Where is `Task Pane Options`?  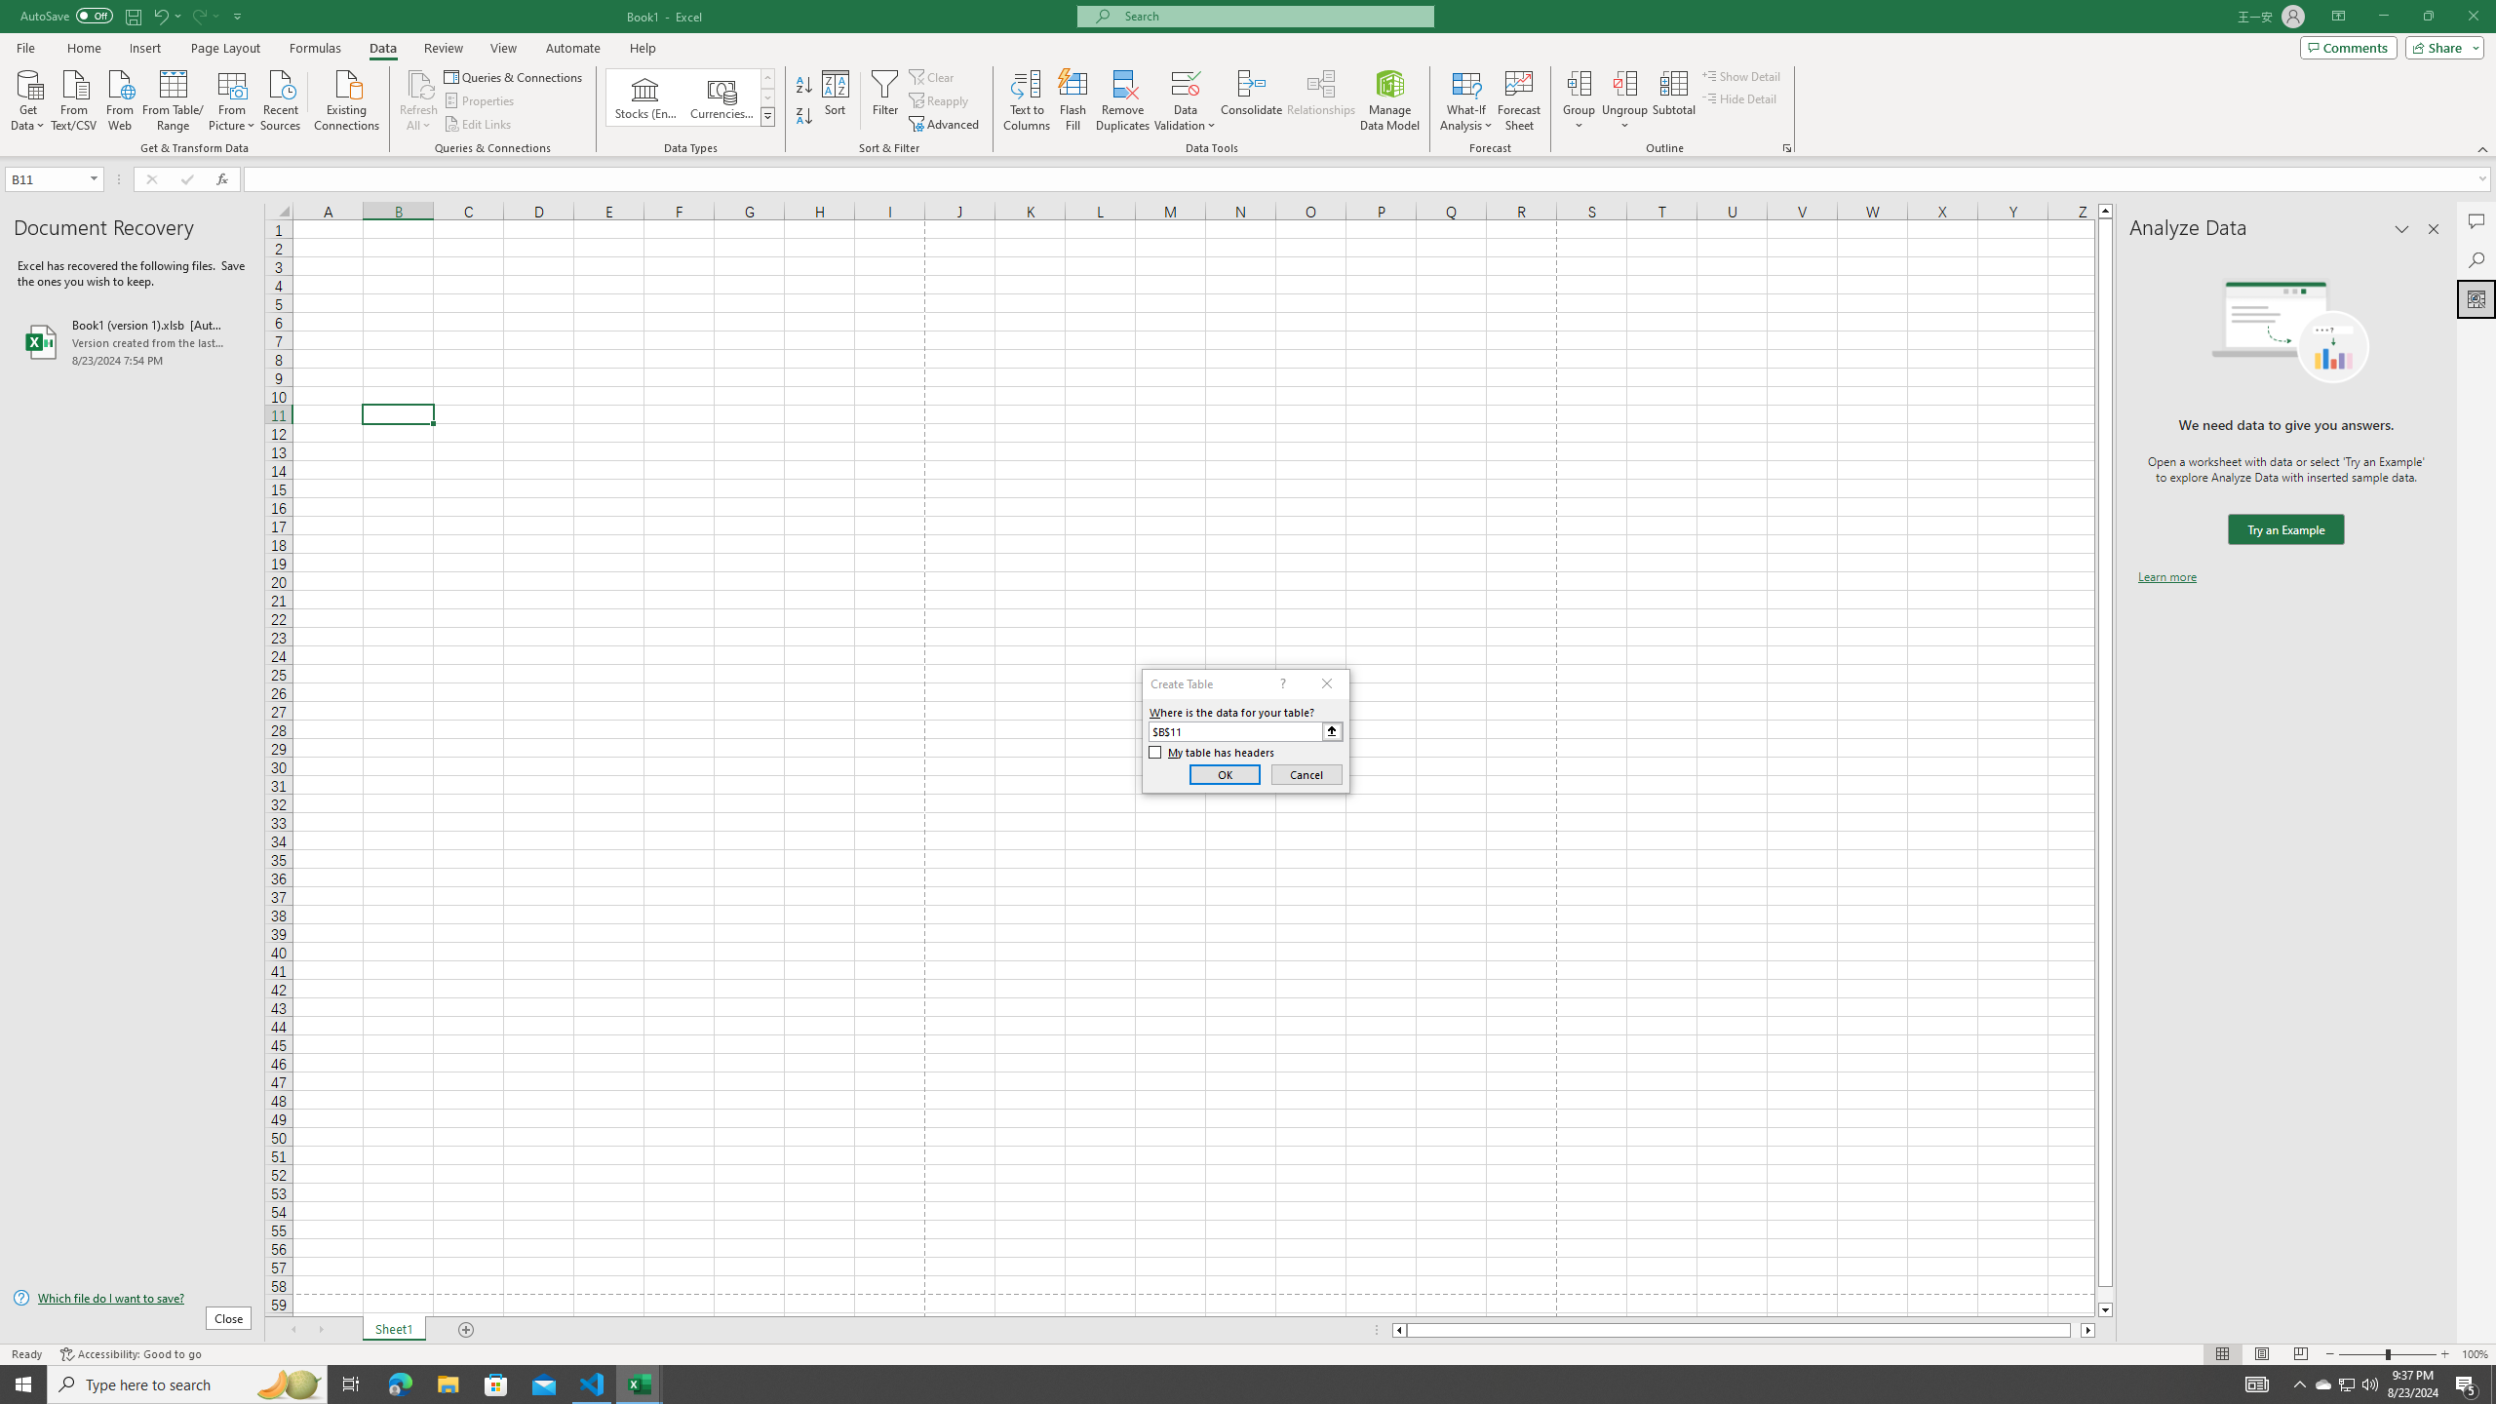 Task Pane Options is located at coordinates (2402, 229).